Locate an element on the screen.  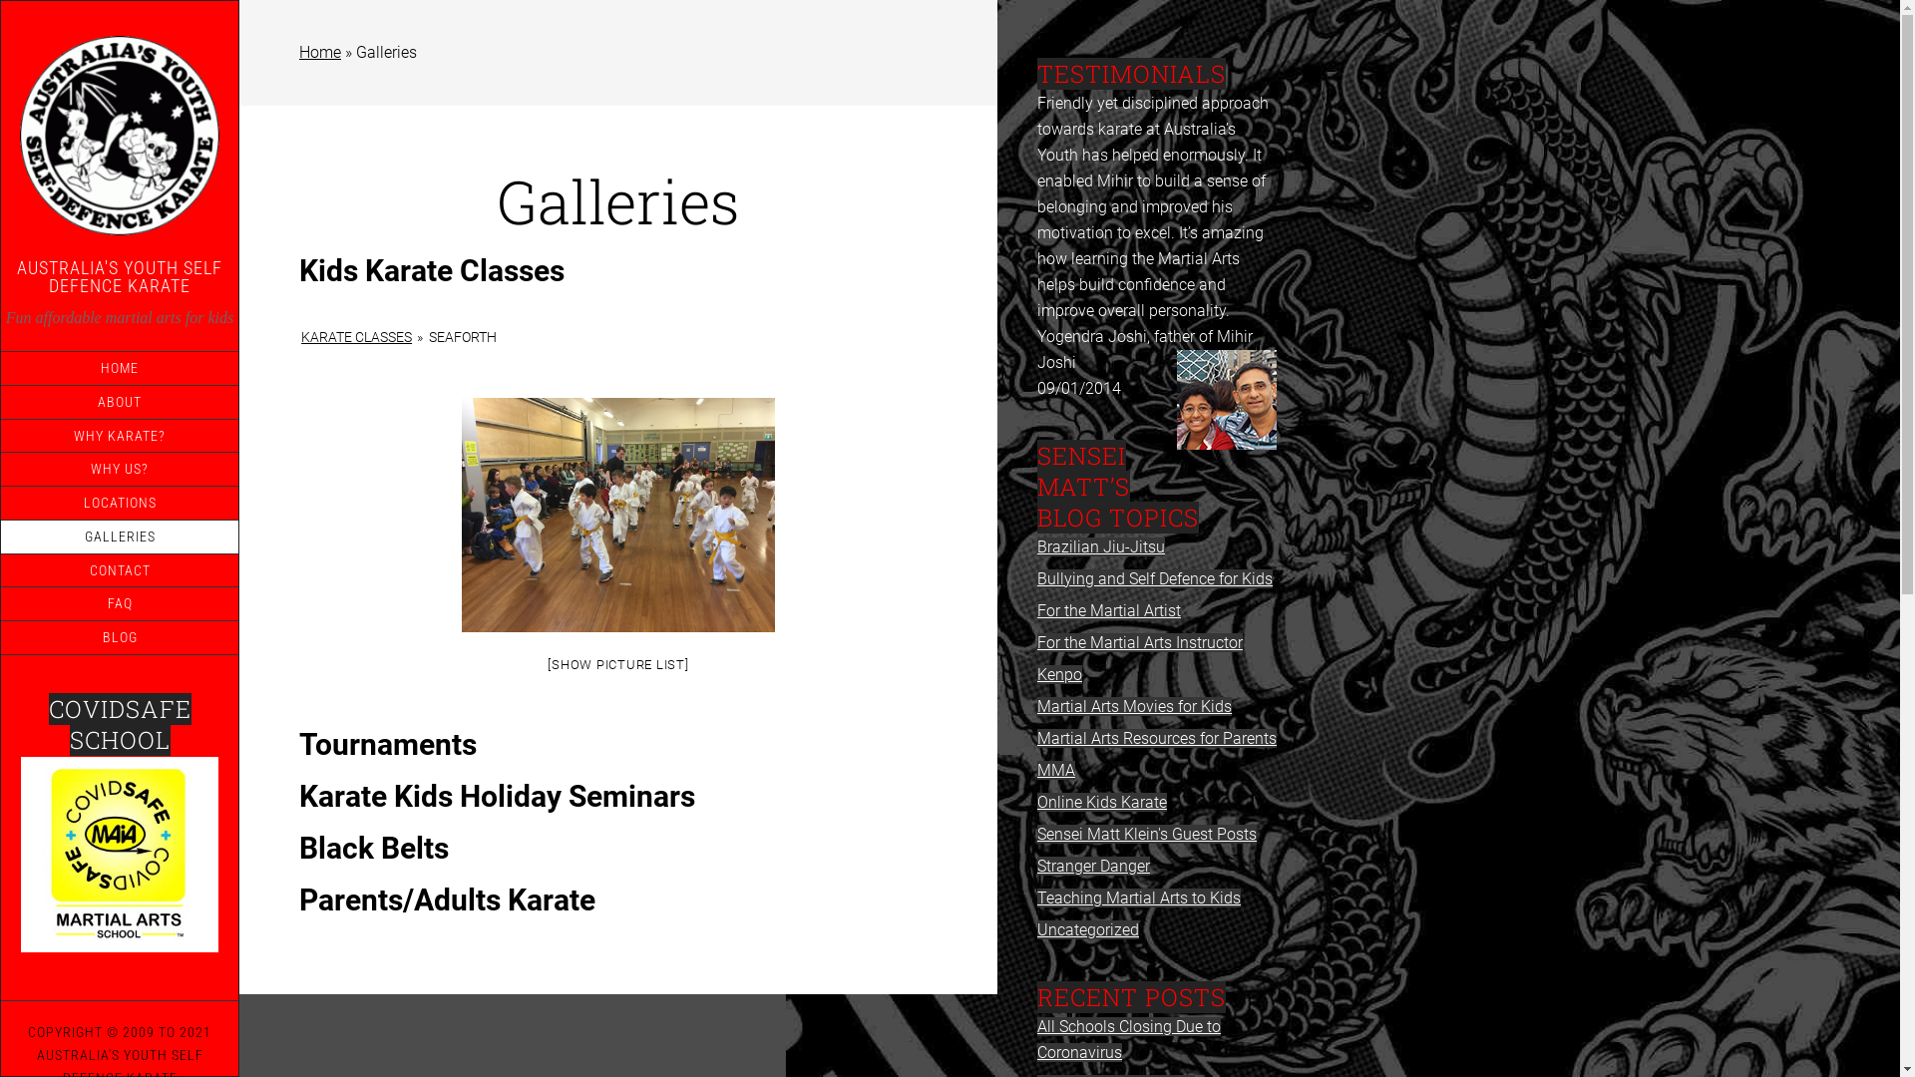
All Schools Closing Due to Coronavirus is located at coordinates (1129, 1039).